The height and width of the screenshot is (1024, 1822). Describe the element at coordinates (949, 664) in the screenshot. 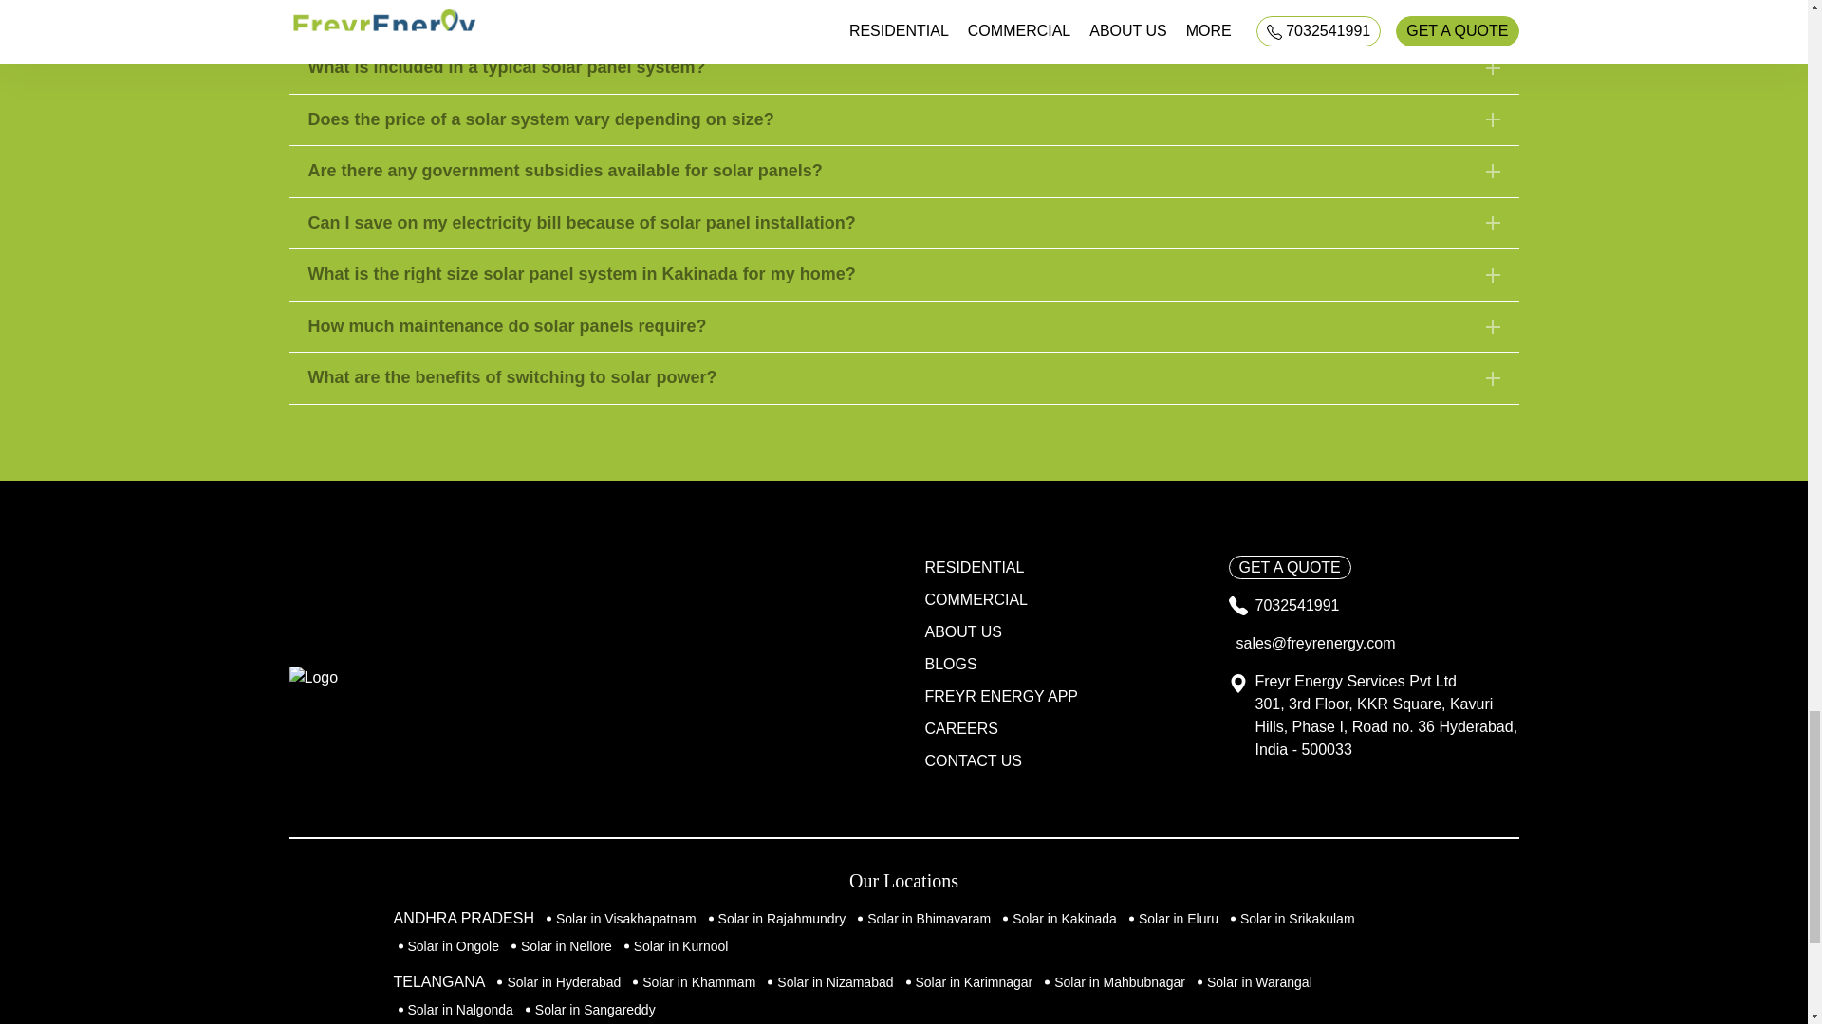

I see `BLOGS` at that location.